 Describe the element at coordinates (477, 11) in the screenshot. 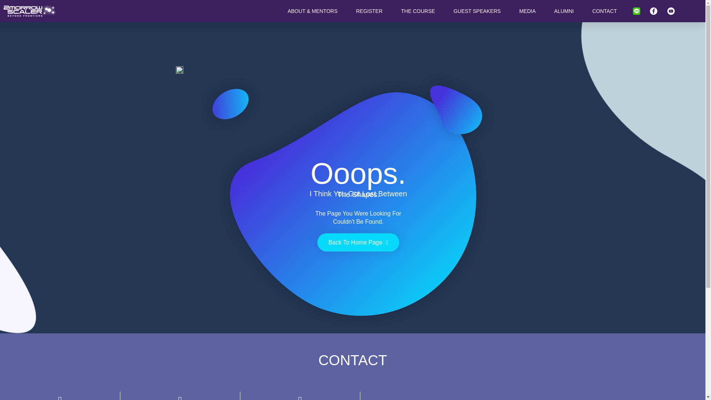

I see `GUEST SPEAKERS` at that location.